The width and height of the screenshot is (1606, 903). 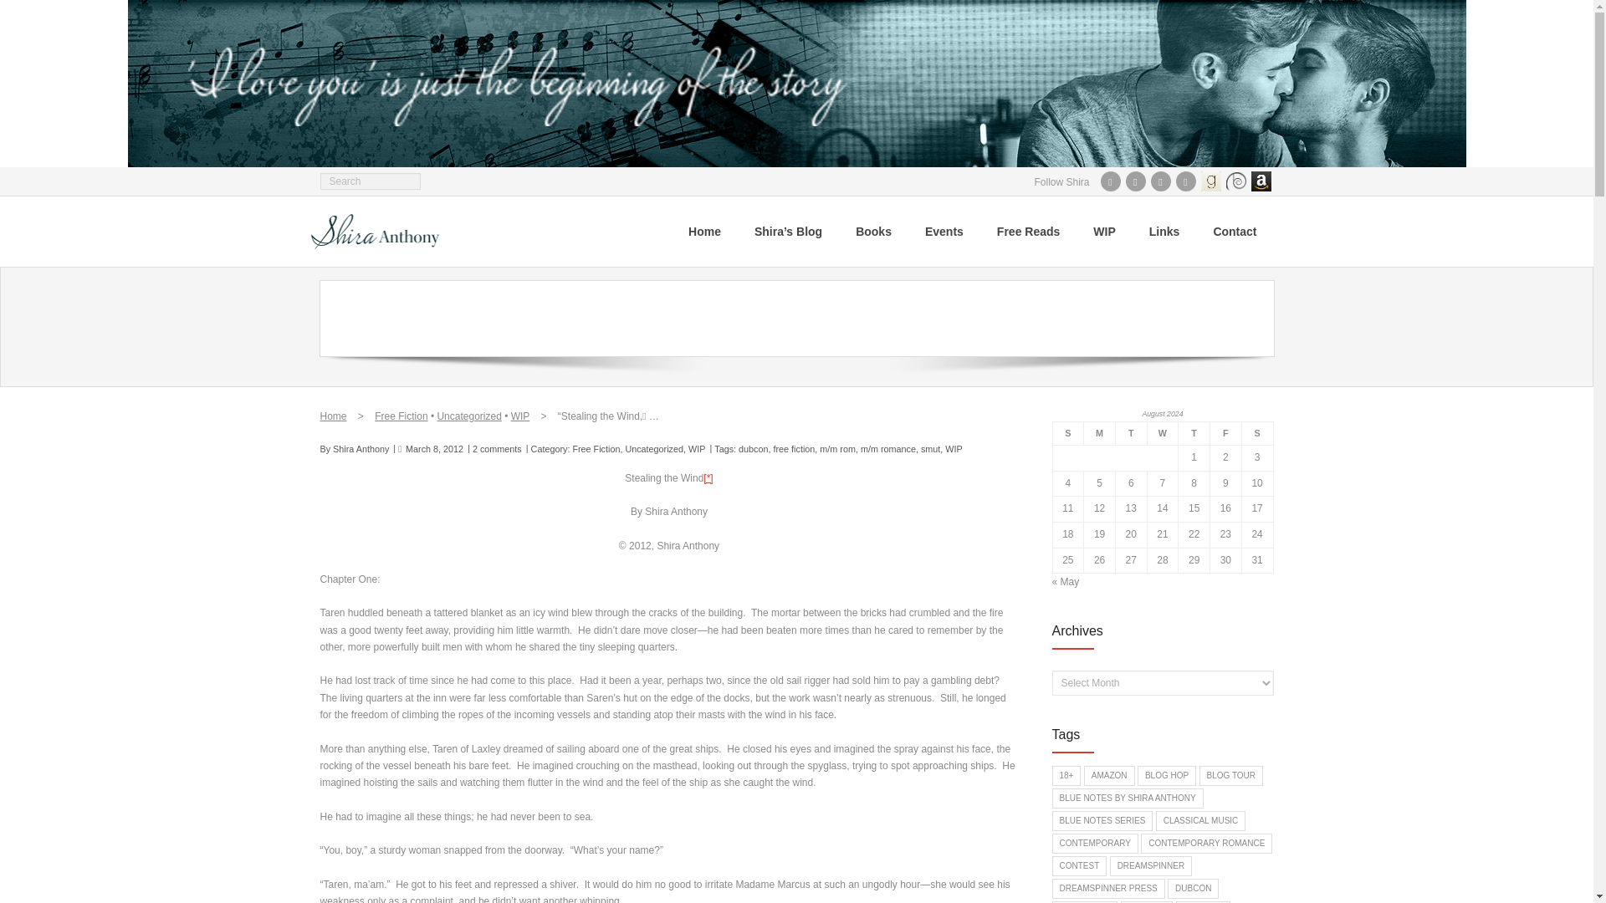 What do you see at coordinates (28, 12) in the screenshot?
I see `Search` at bounding box center [28, 12].